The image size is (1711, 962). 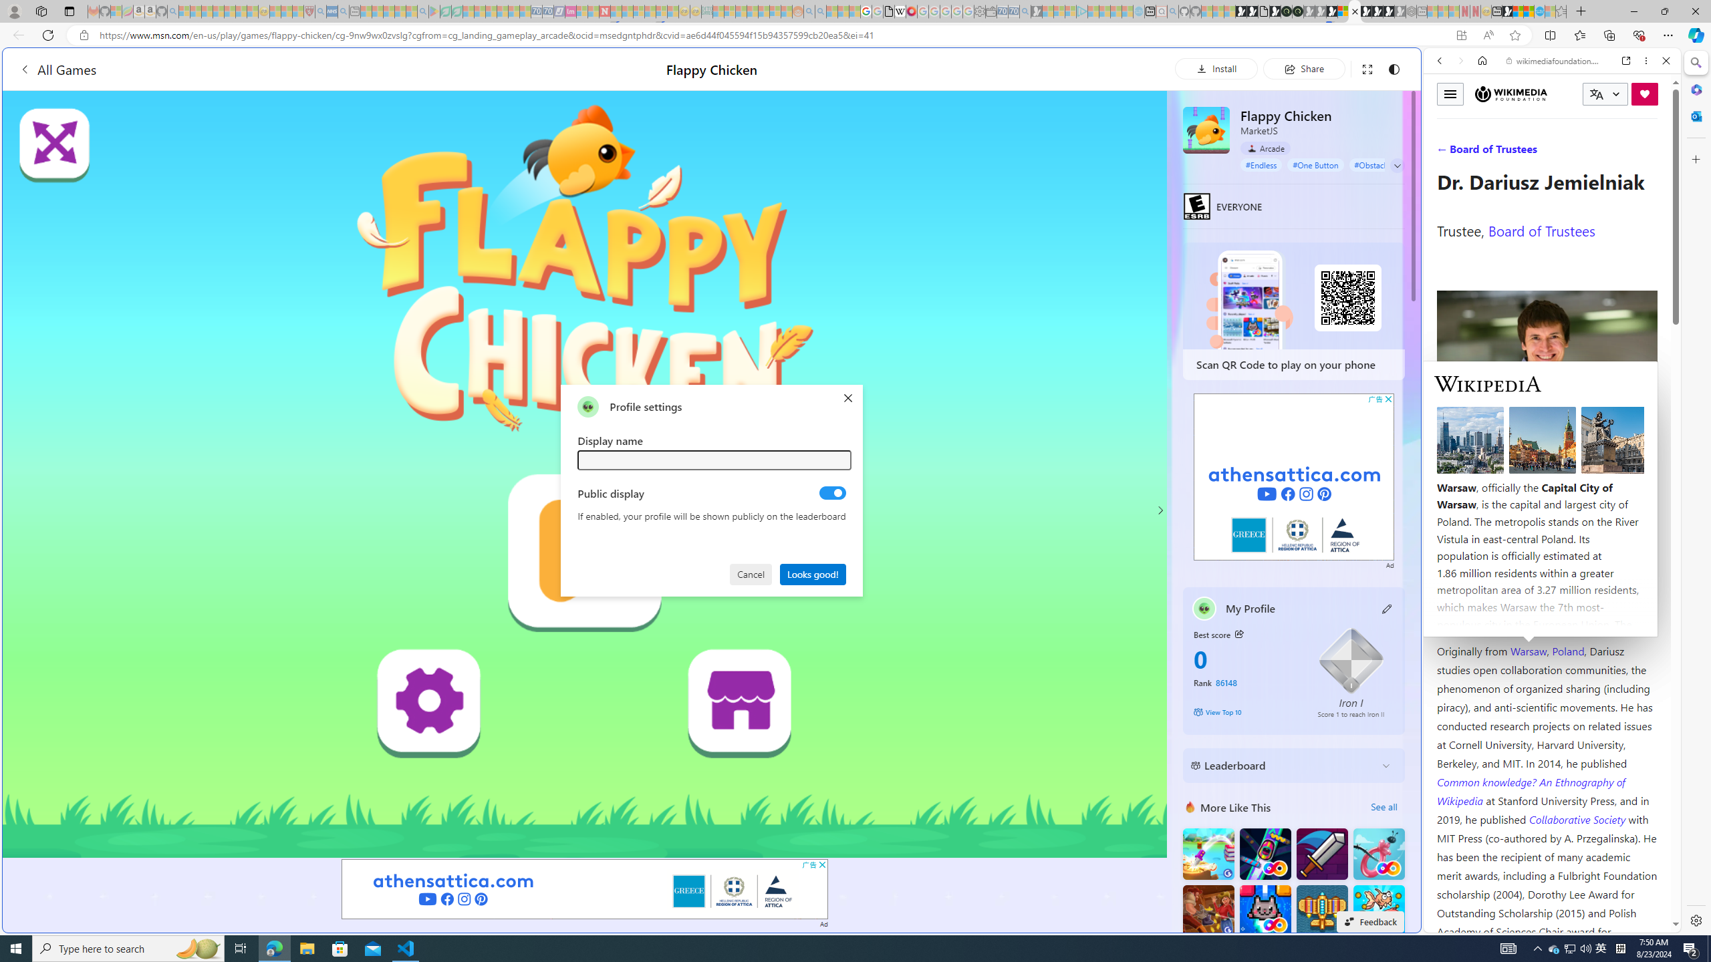 I want to click on google_privacy_policy_zh-CN.pdf, so click(x=889, y=11).